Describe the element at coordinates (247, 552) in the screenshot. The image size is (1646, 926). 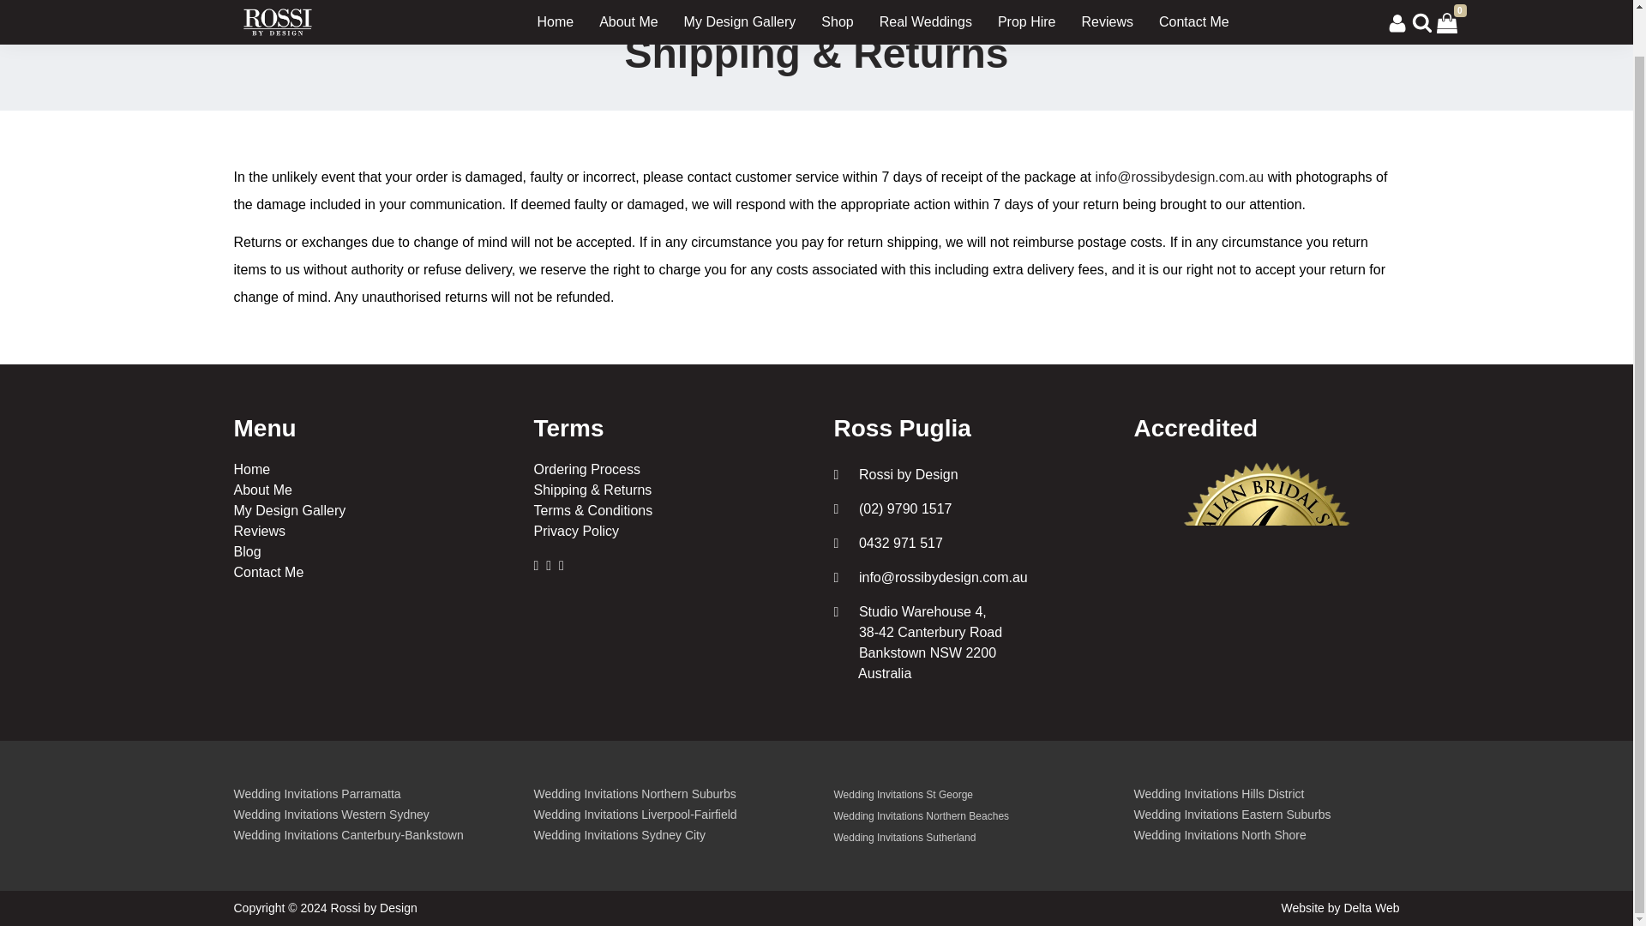
I see `Blog` at that location.